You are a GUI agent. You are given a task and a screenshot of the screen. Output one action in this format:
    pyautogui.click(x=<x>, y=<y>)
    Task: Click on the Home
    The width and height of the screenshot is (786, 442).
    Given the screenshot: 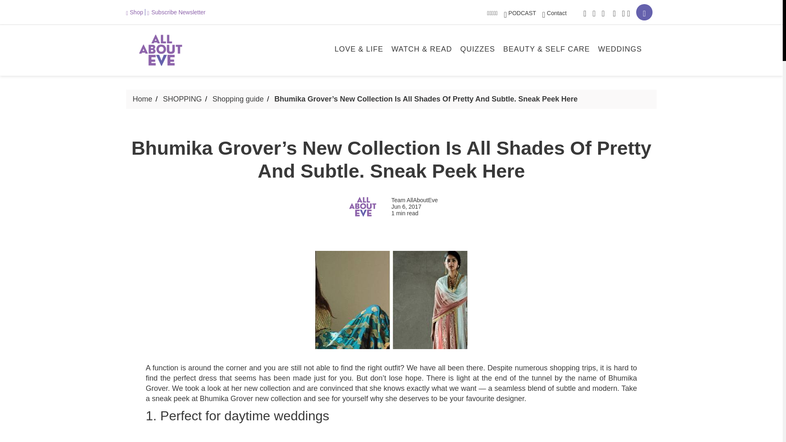 What is the action you would take?
    pyautogui.click(x=142, y=99)
    